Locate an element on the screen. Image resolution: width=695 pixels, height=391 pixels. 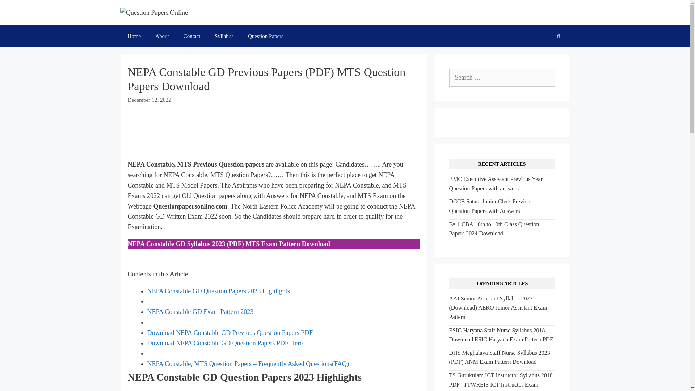
Home is located at coordinates (134, 36).